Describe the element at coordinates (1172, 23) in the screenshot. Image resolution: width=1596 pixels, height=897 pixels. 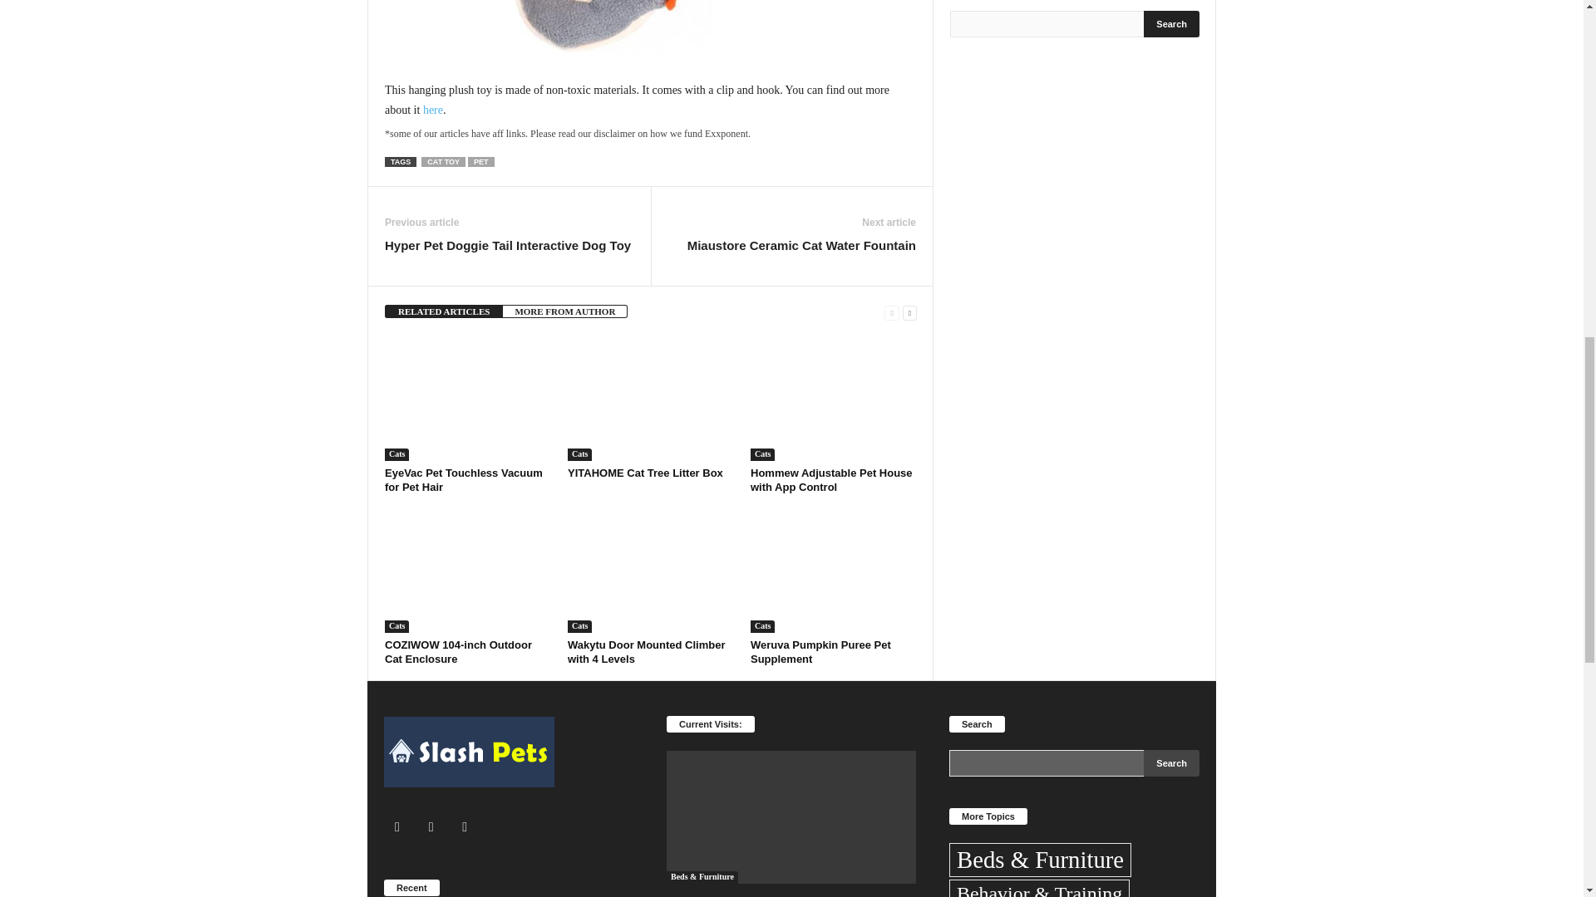
I see `Search` at that location.